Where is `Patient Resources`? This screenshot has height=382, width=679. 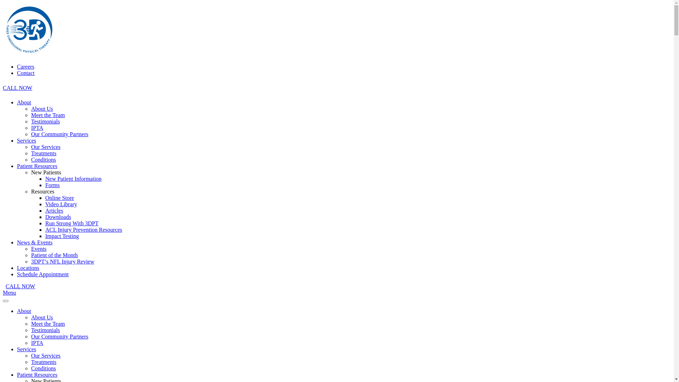
Patient Resources is located at coordinates (37, 166).